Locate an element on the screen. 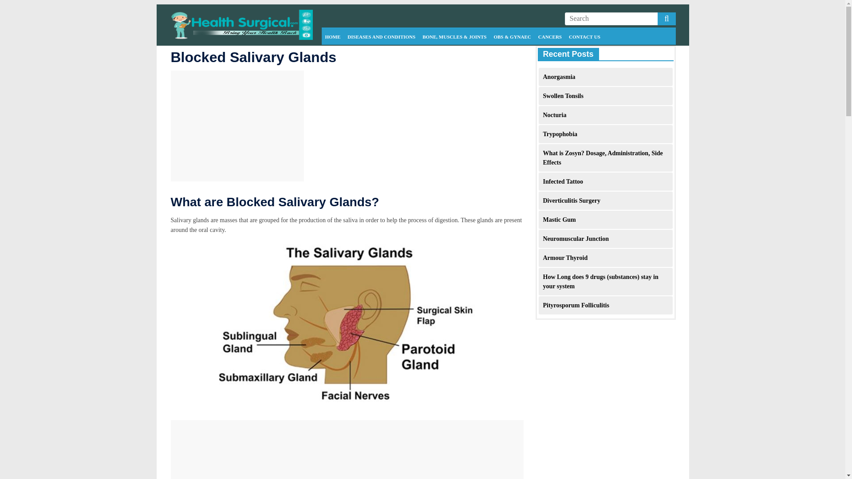 Image resolution: width=852 pixels, height=479 pixels. Advertisement is located at coordinates (237, 126).